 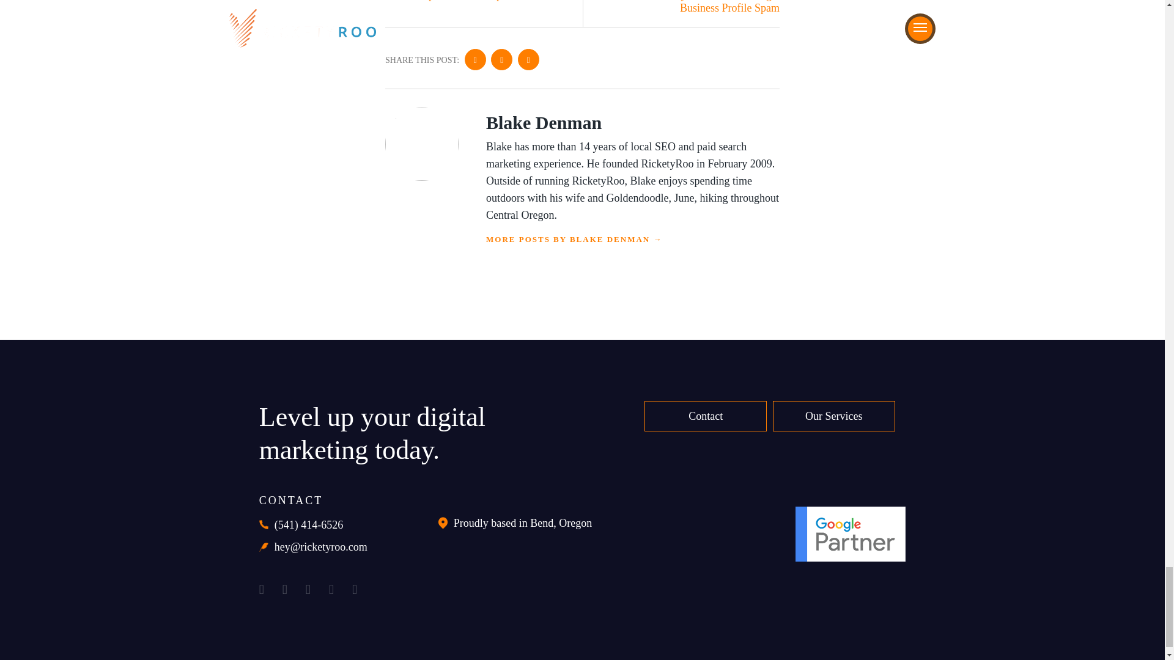 What do you see at coordinates (706, 416) in the screenshot?
I see `Contact` at bounding box center [706, 416].